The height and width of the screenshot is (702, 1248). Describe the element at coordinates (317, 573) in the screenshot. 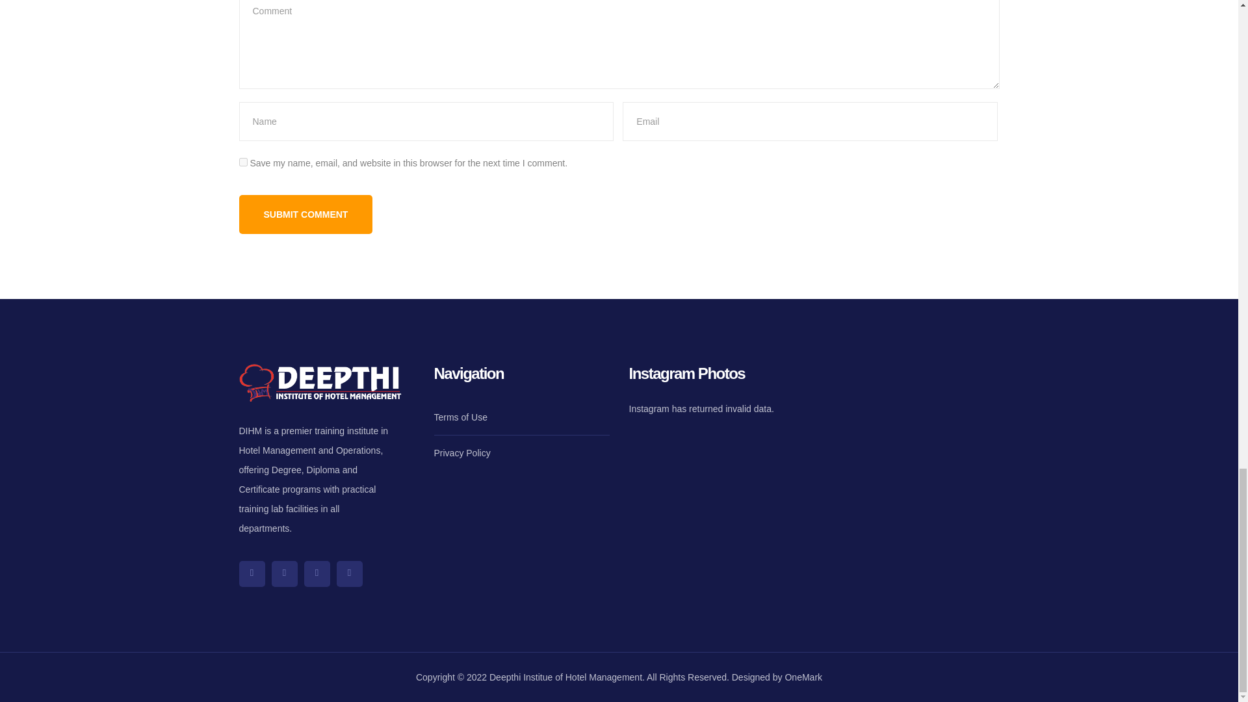

I see `instagram` at that location.